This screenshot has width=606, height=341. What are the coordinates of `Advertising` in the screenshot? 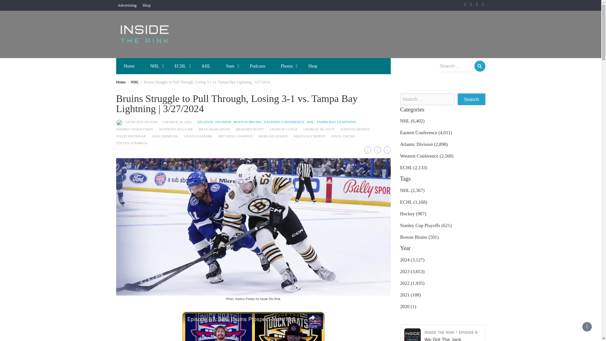 It's located at (127, 5).